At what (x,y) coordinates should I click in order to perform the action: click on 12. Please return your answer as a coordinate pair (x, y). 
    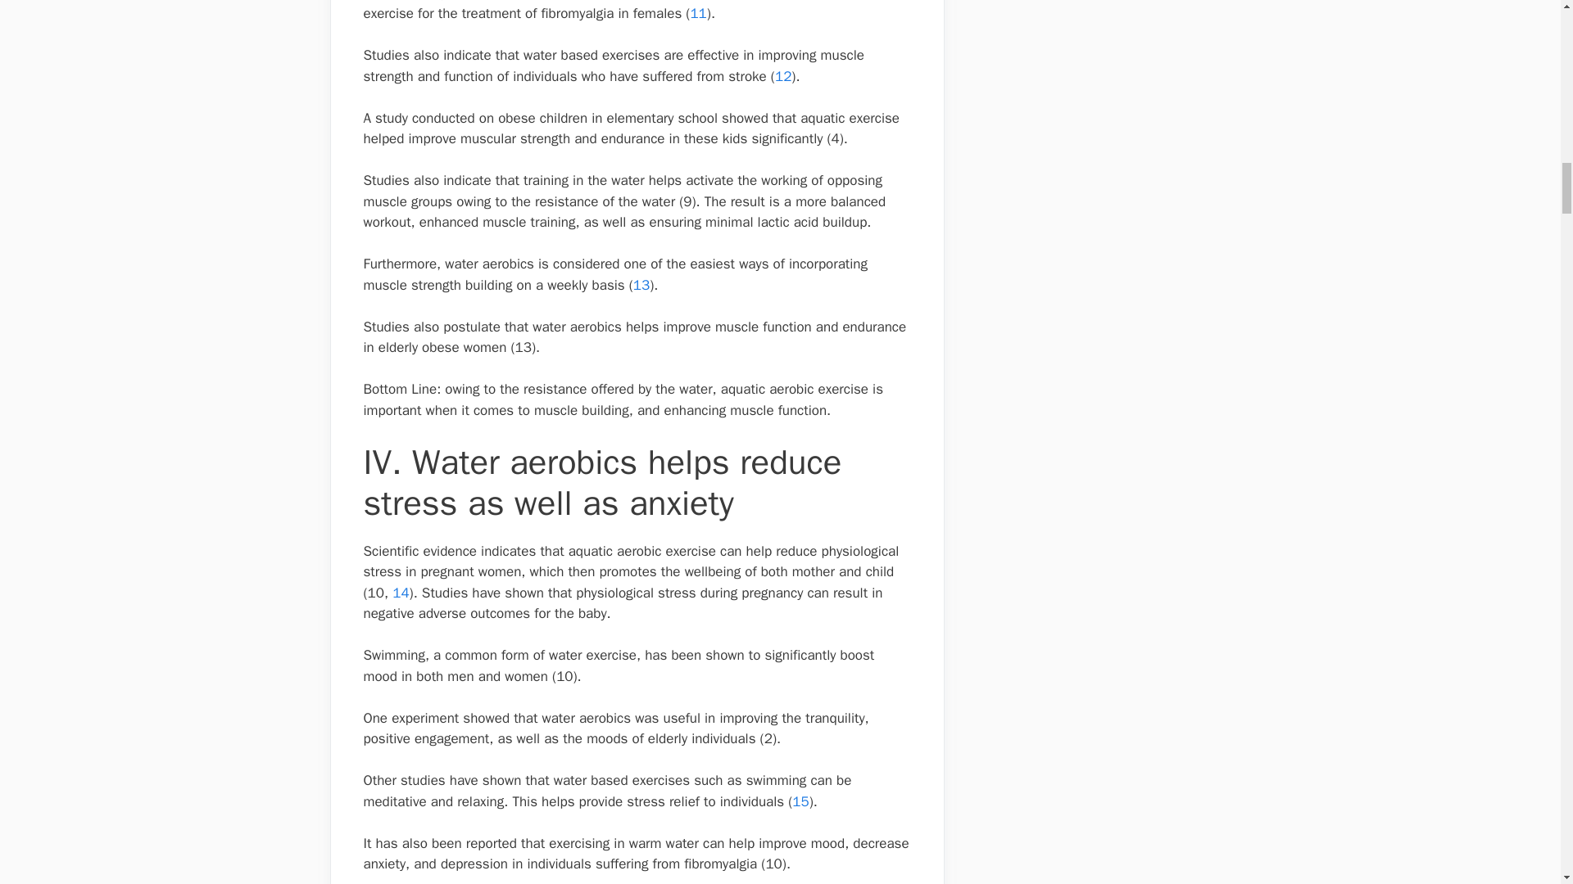
    Looking at the image, I should click on (783, 76).